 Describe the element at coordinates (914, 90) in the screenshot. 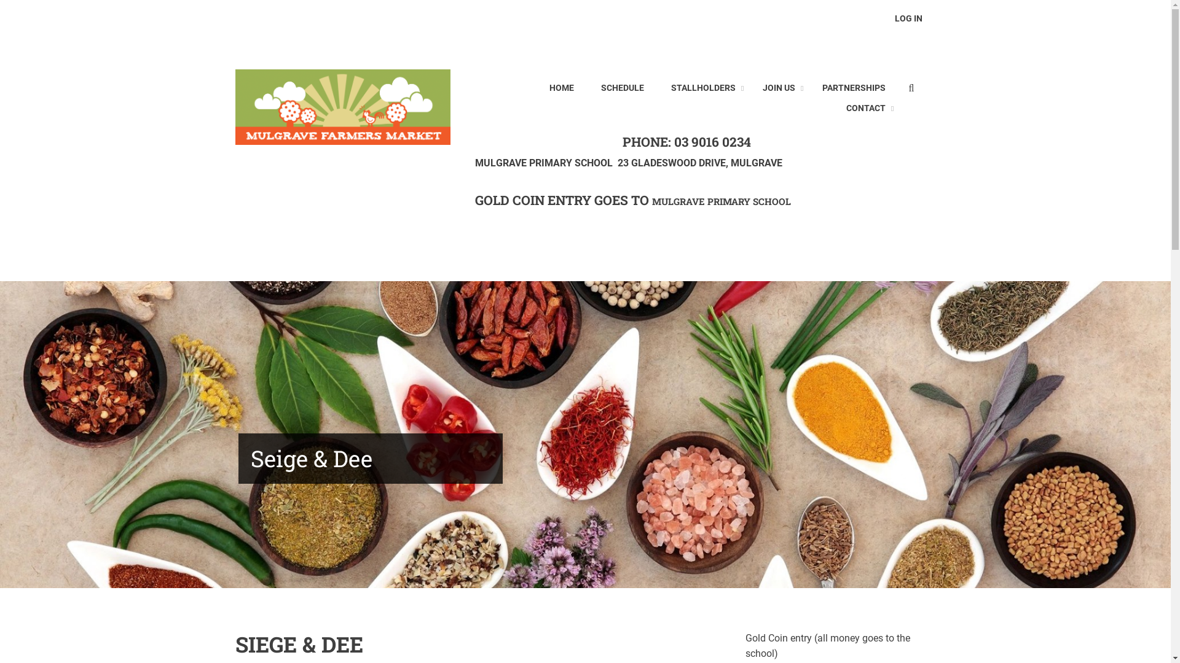

I see `Search` at that location.